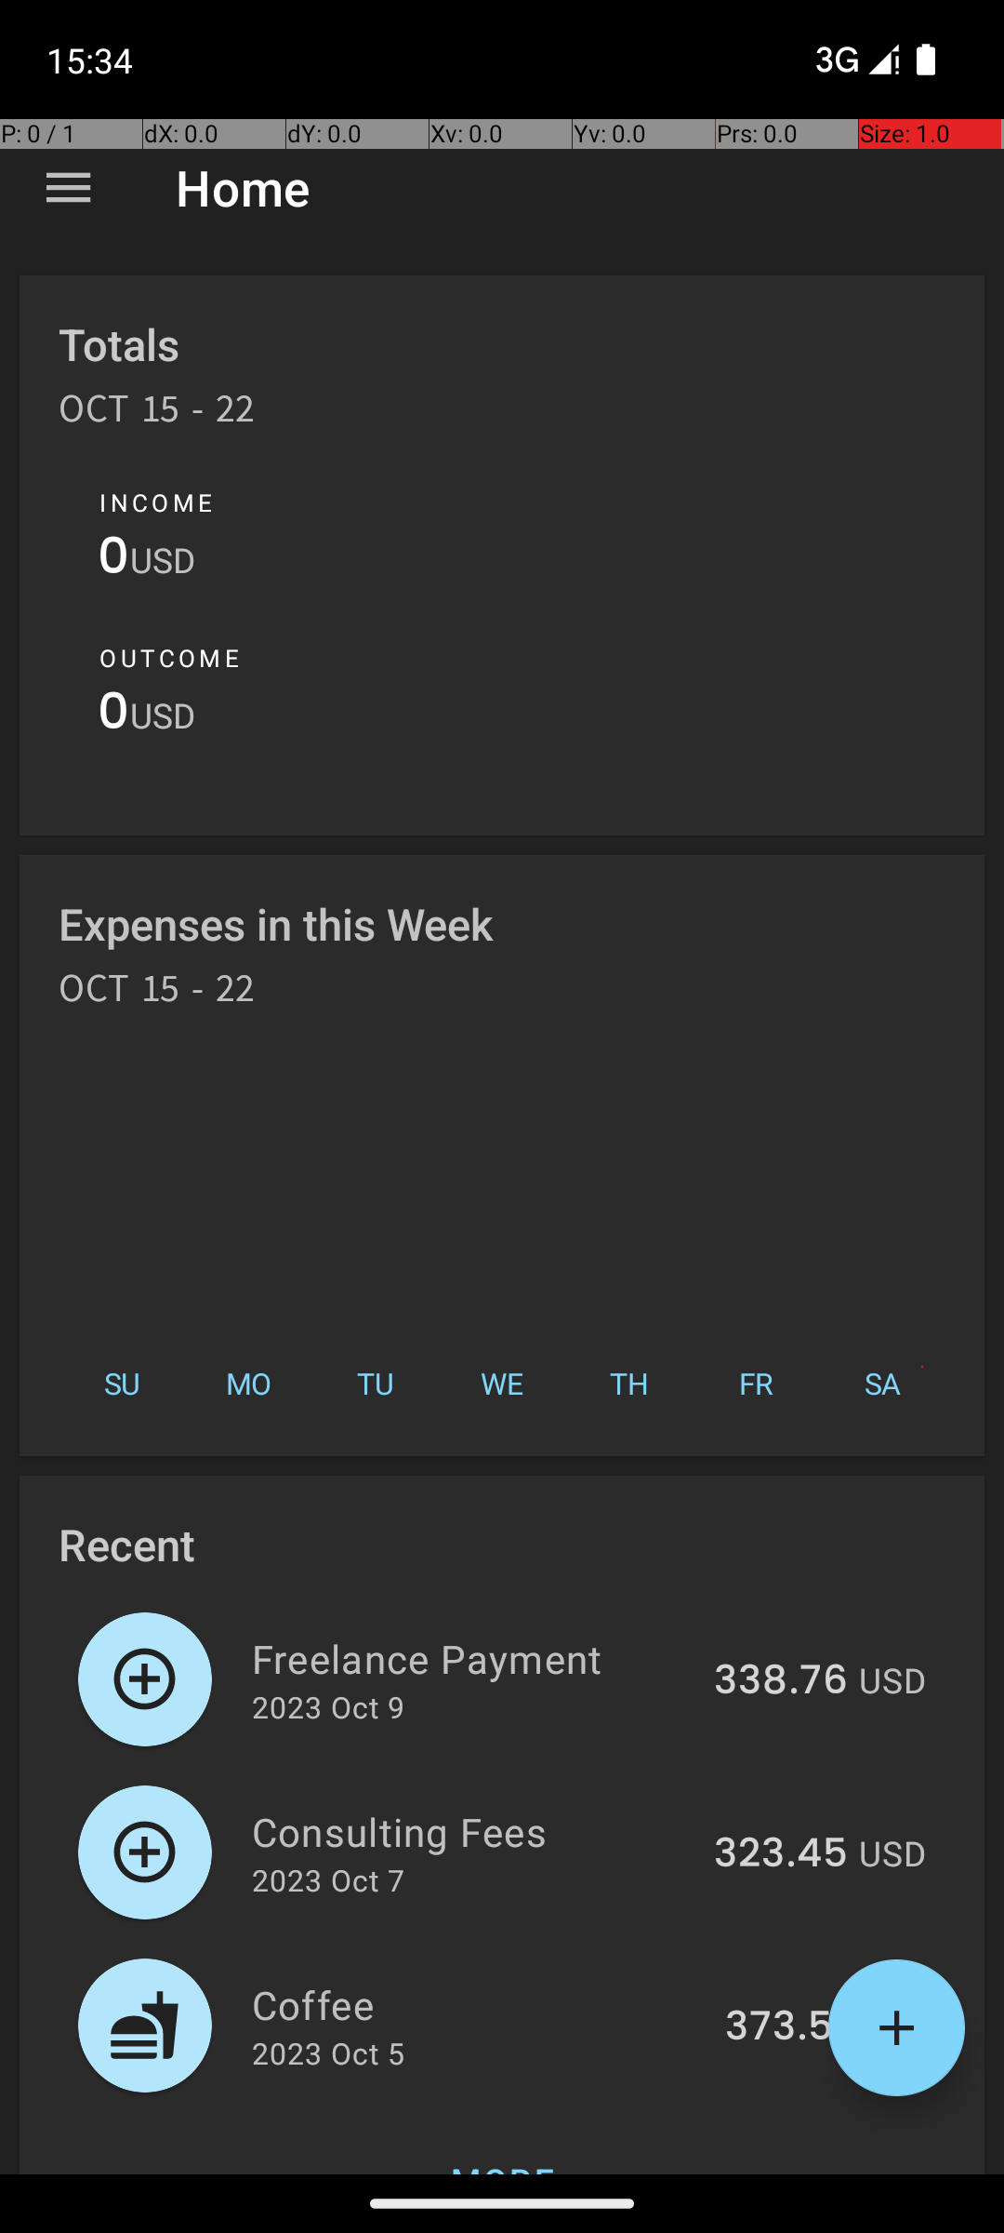 This screenshot has width=1004, height=2233. Describe the element at coordinates (478, 2004) in the screenshot. I see `Coffee` at that location.